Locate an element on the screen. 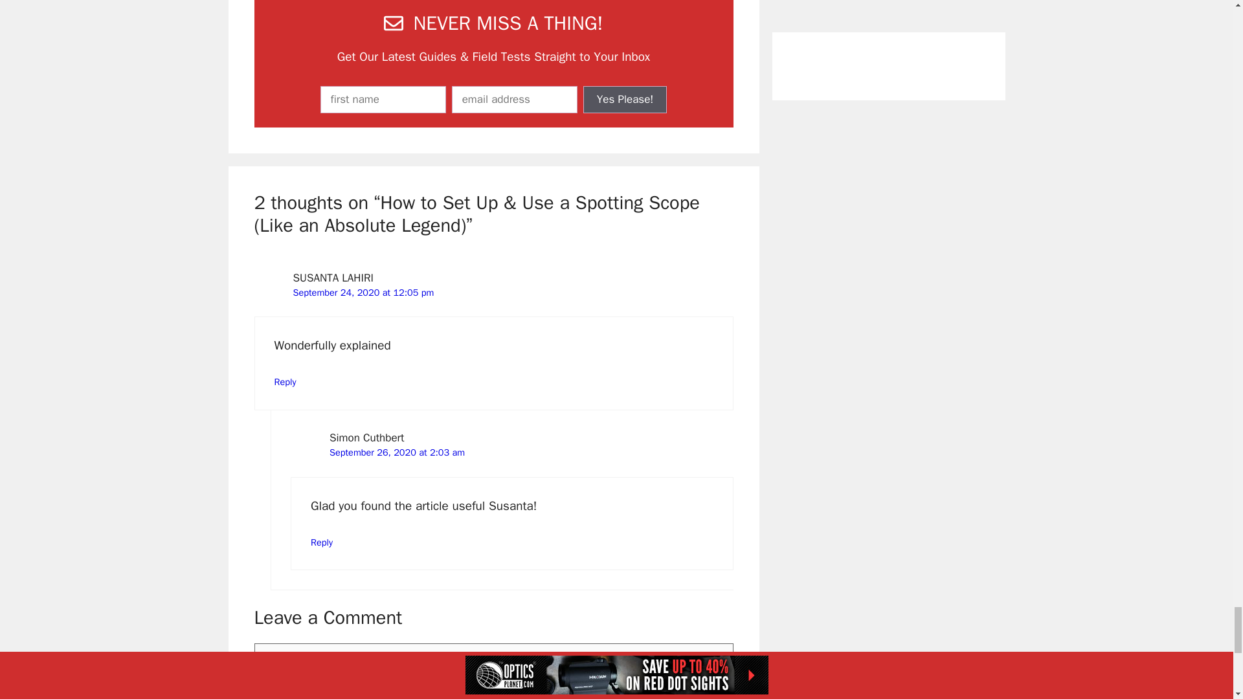 The width and height of the screenshot is (1243, 699). Yes Please! is located at coordinates (625, 99).